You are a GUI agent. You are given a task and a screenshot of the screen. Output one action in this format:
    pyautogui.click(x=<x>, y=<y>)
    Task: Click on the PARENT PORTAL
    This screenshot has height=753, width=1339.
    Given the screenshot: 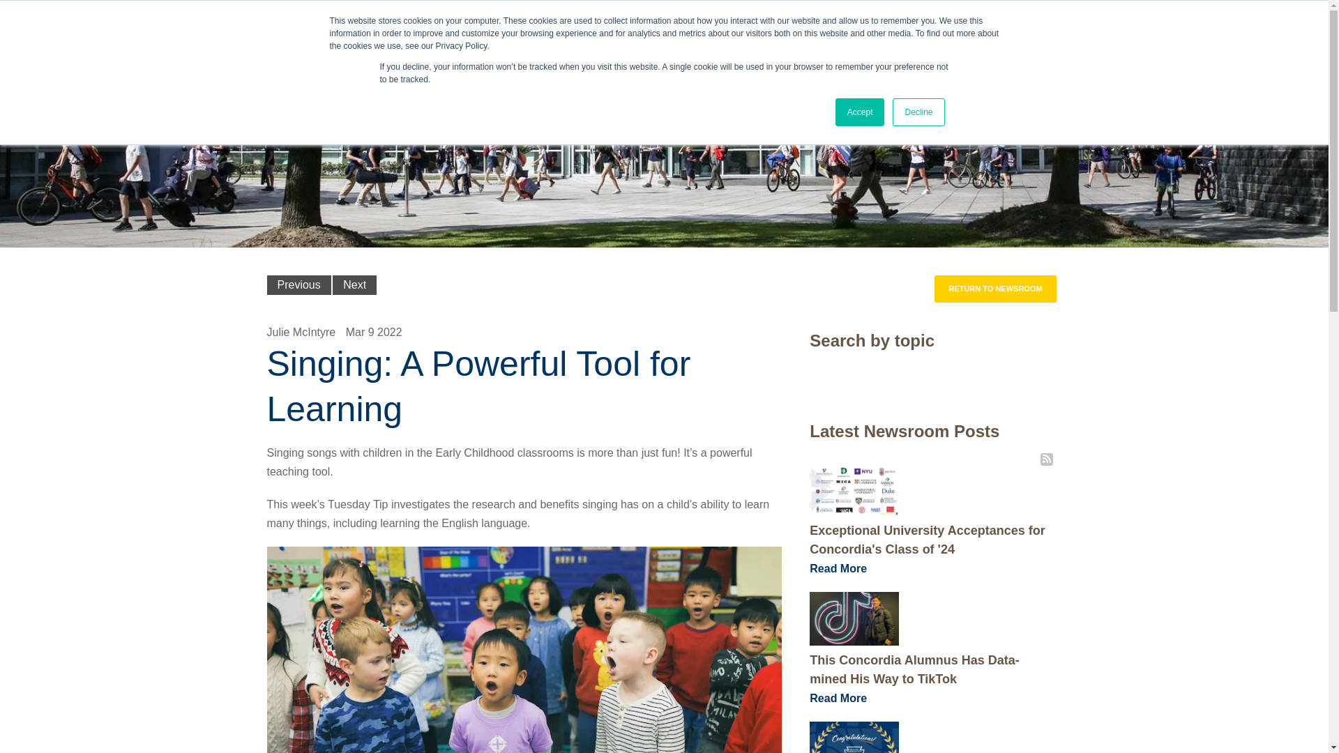 What is the action you would take?
    pyautogui.click(x=1027, y=25)
    